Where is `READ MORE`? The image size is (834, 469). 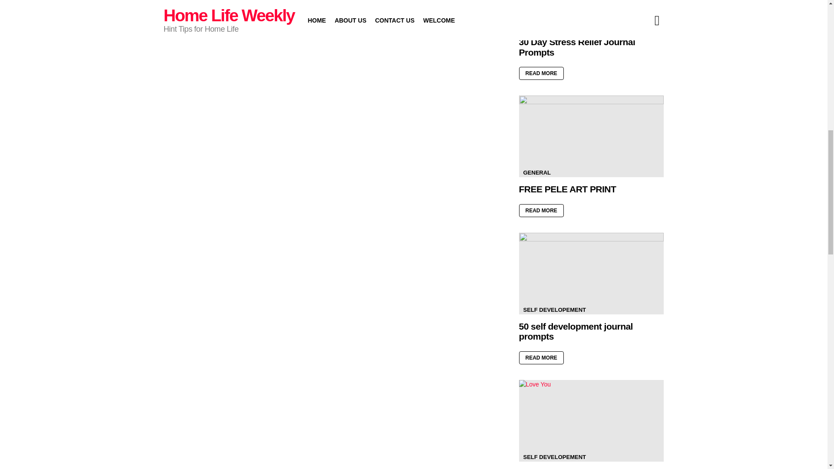
READ MORE is located at coordinates (541, 73).